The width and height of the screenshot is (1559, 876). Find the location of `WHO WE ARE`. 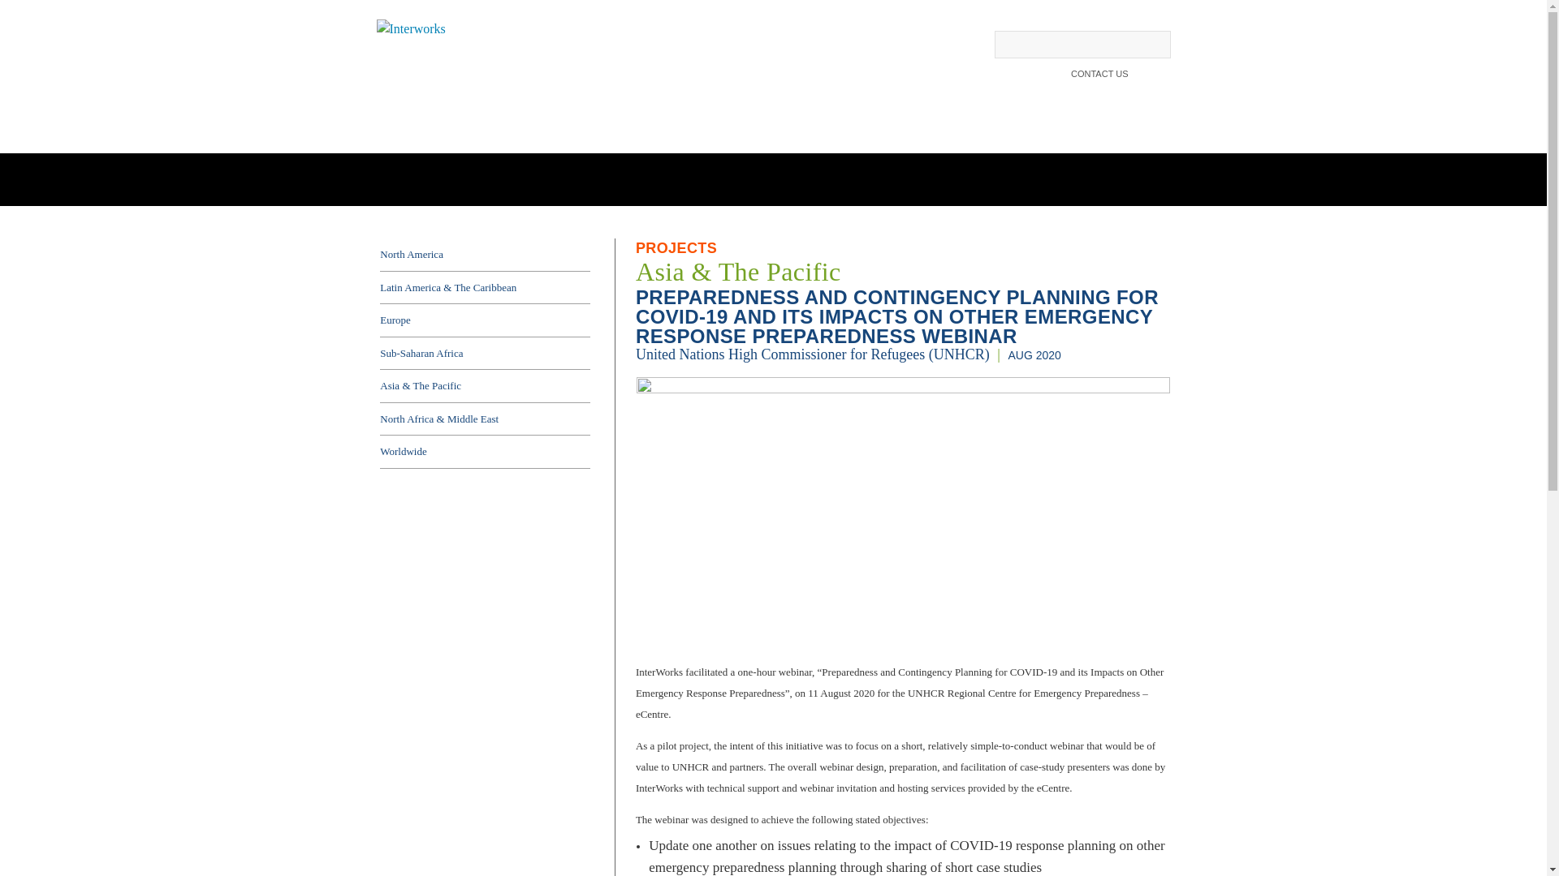

WHO WE ARE is located at coordinates (430, 102).